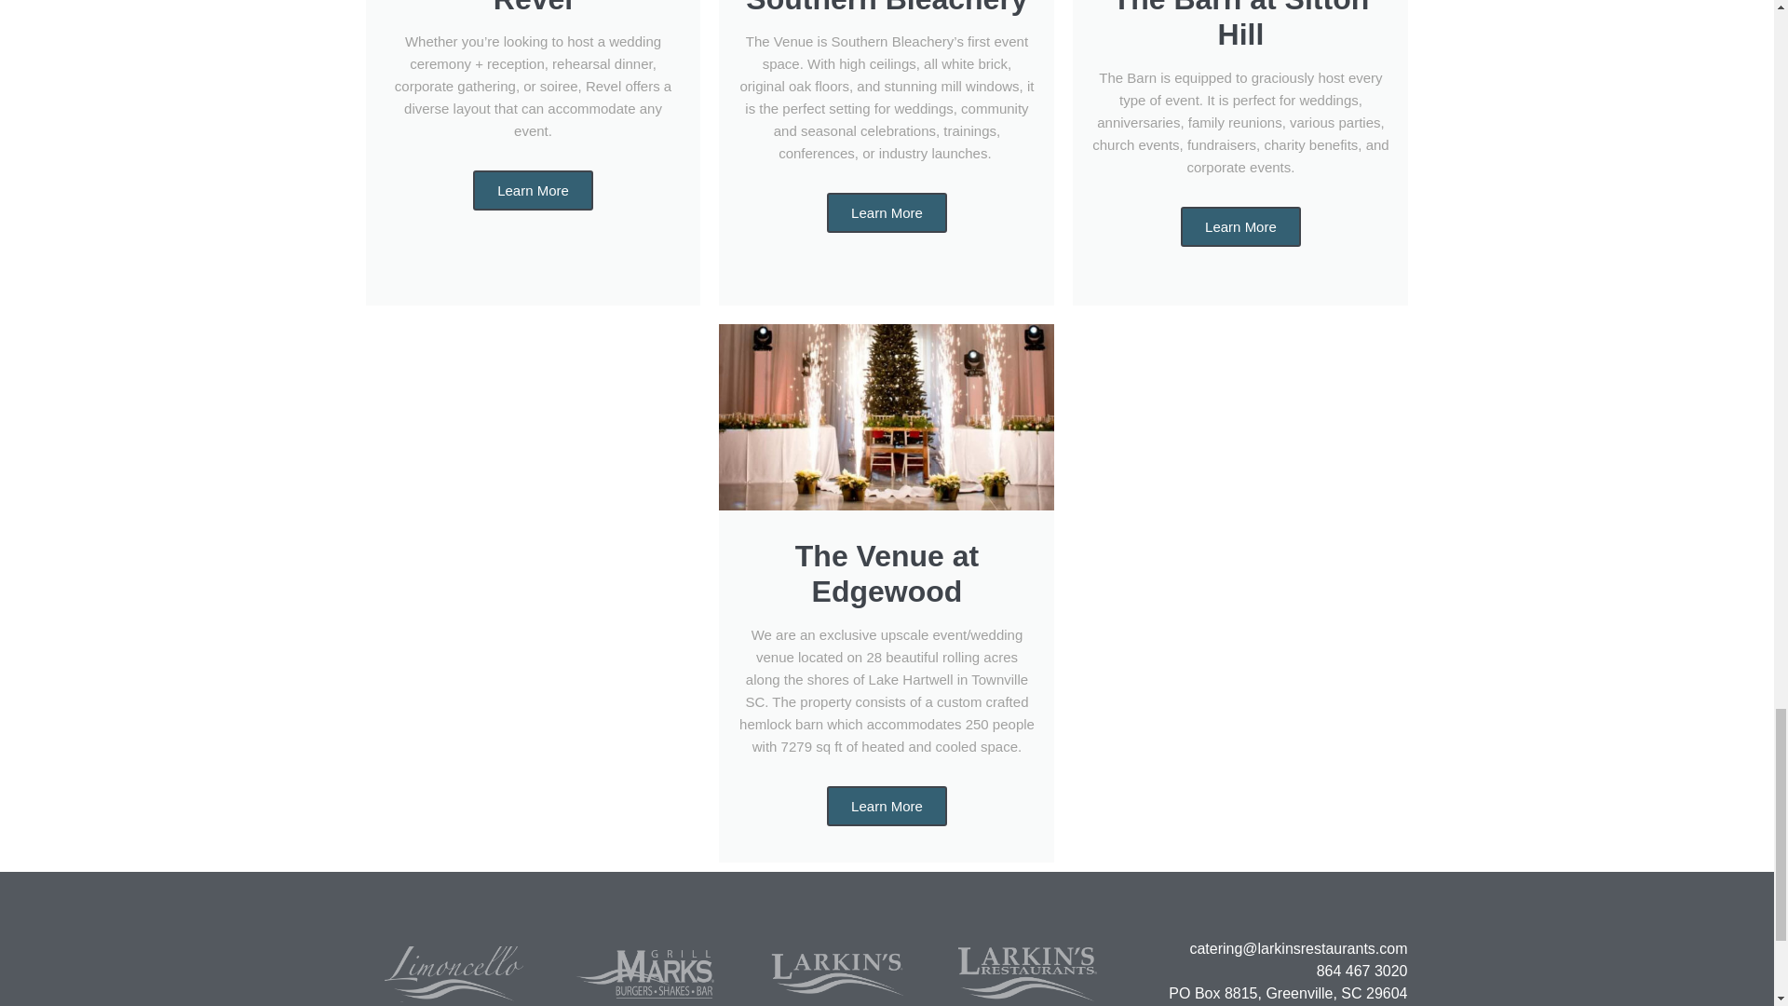 The width and height of the screenshot is (1788, 1006). What do you see at coordinates (887, 805) in the screenshot?
I see `Learn More` at bounding box center [887, 805].